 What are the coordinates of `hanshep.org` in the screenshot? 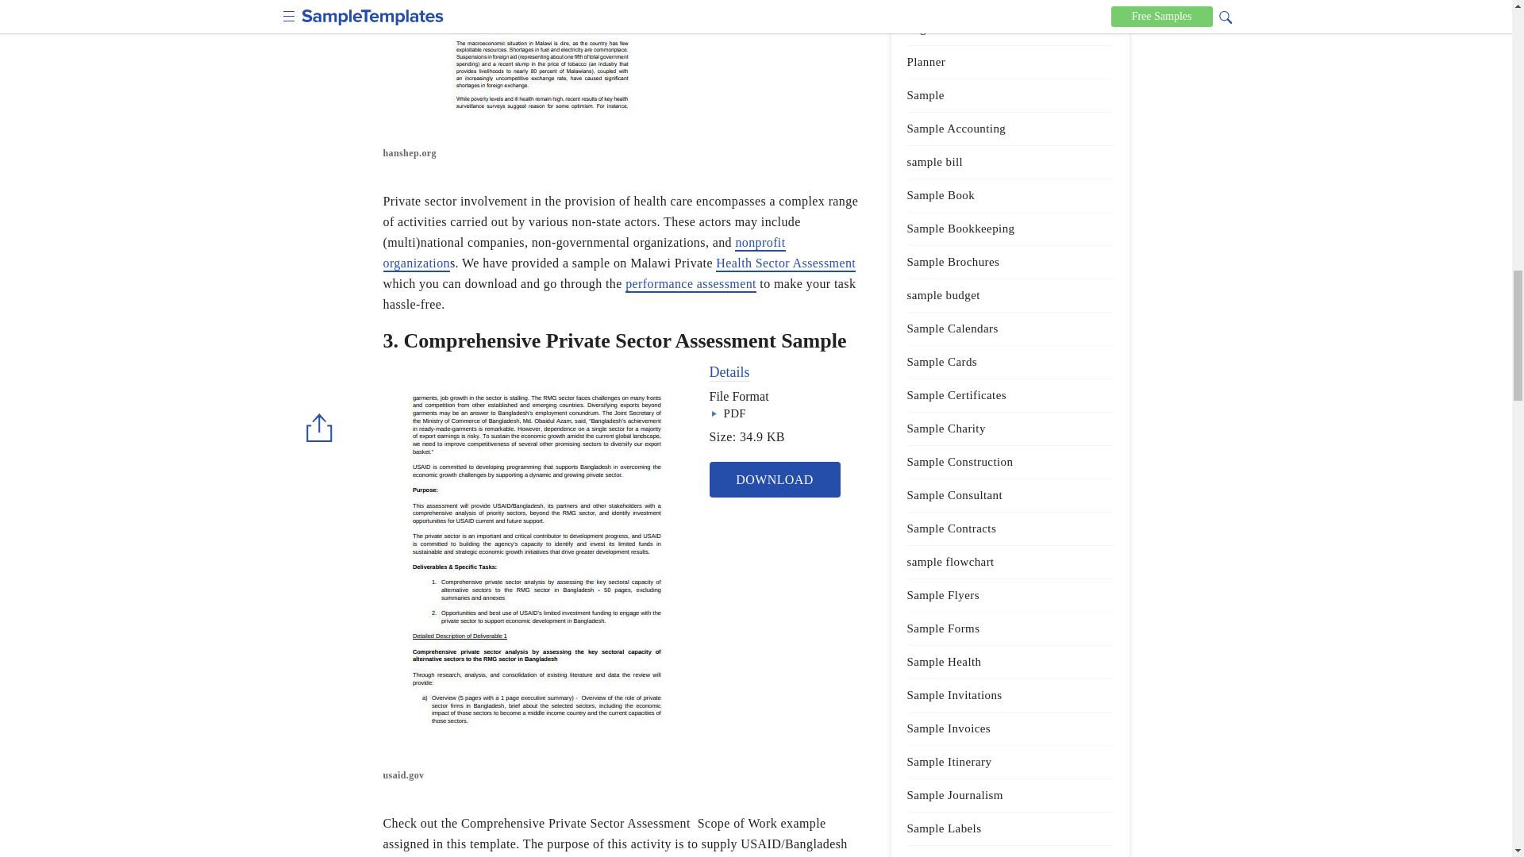 It's located at (539, 154).